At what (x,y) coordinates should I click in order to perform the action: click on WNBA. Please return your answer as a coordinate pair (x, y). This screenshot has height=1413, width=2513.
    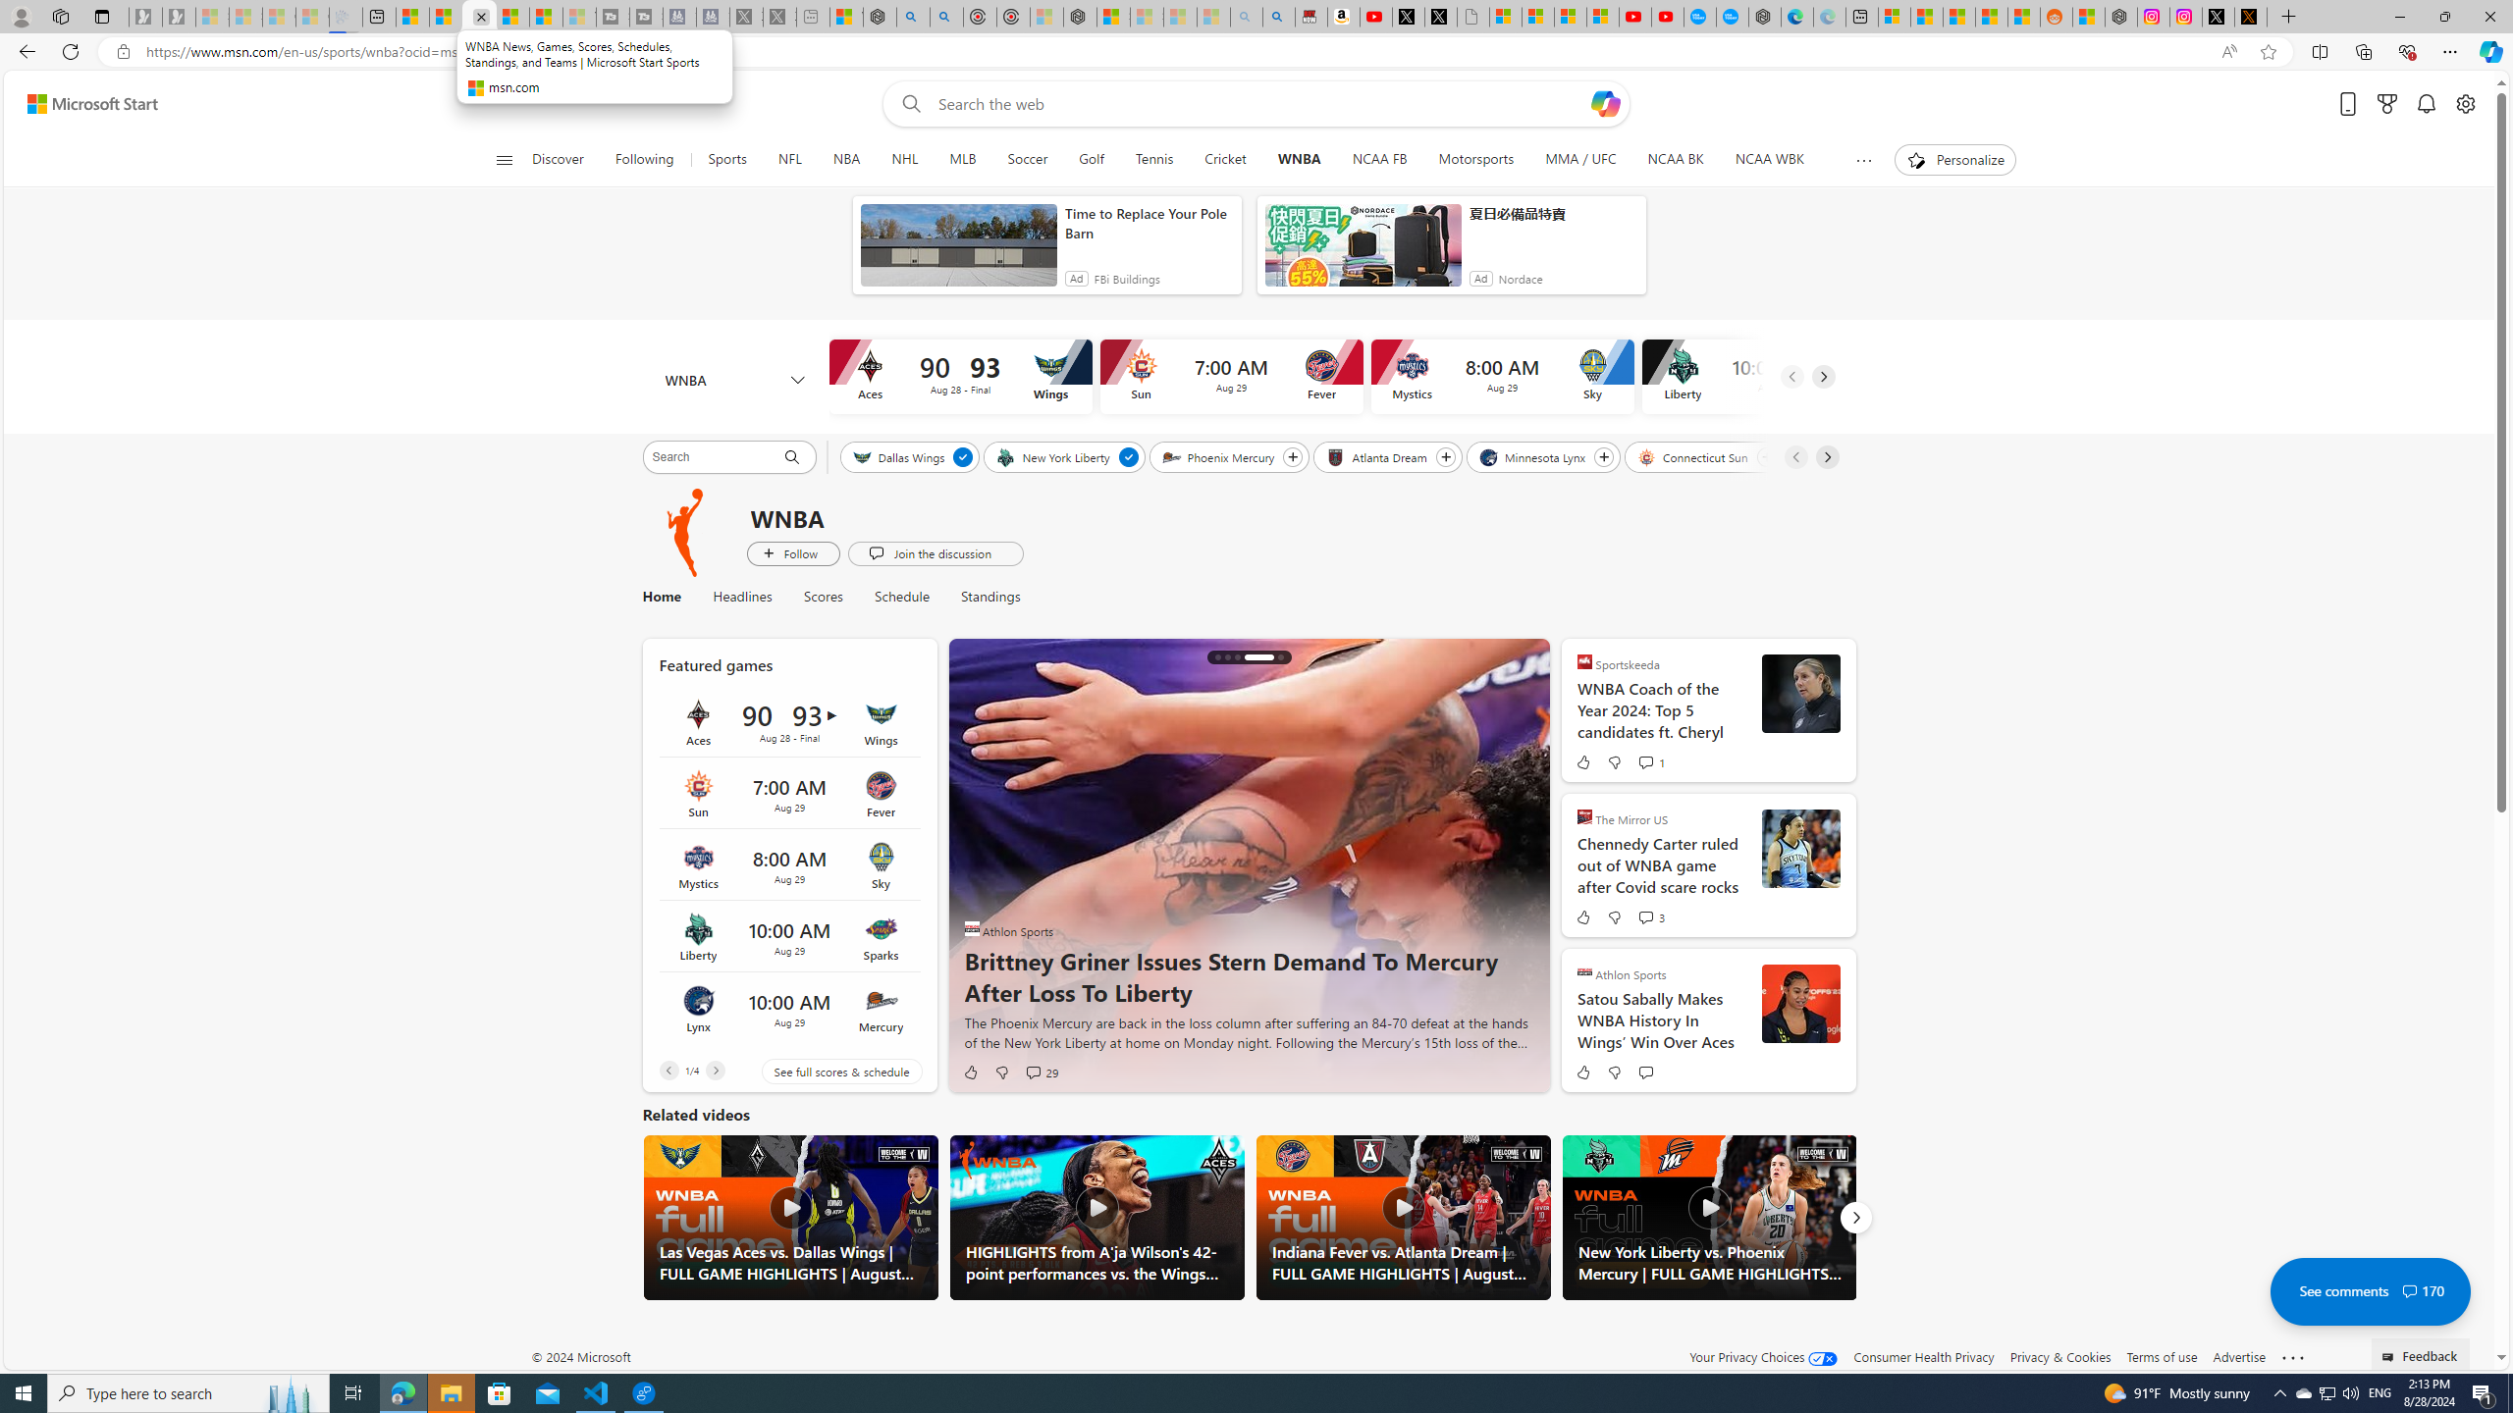
    Looking at the image, I should click on (734, 381).